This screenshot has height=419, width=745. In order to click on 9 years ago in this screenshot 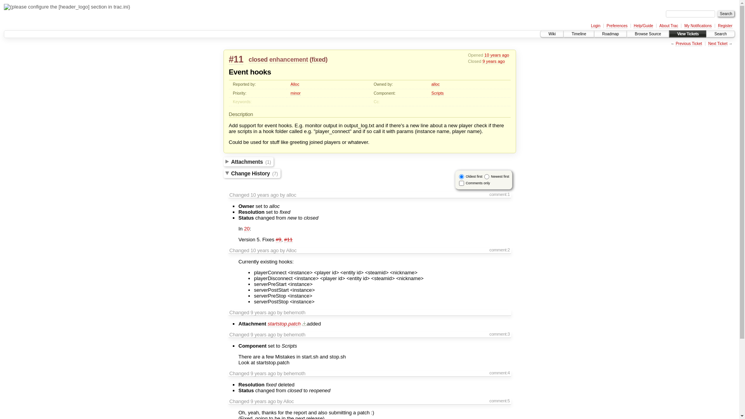, I will do `click(263, 313)`.